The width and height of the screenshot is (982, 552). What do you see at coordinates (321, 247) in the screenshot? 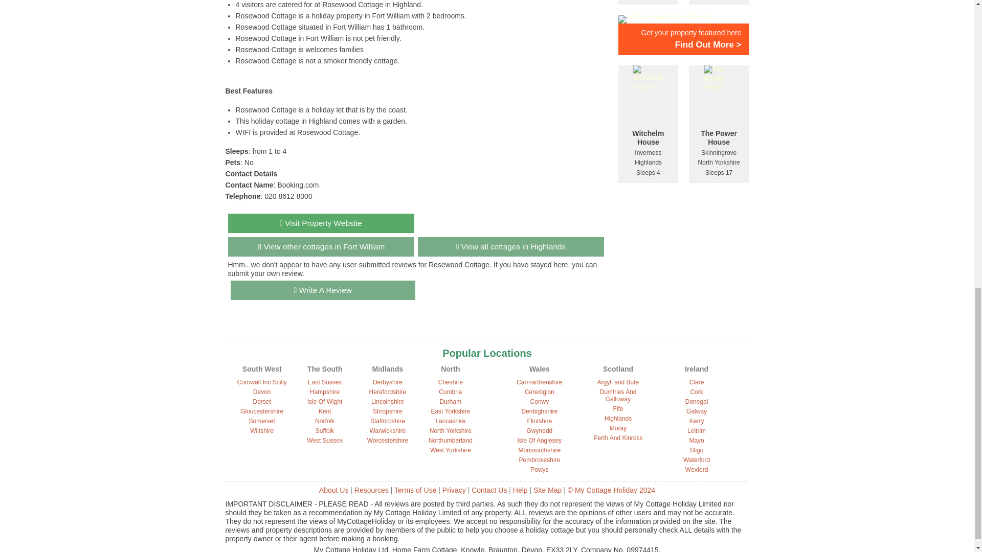
I see `View other cottages in Fort William` at bounding box center [321, 247].